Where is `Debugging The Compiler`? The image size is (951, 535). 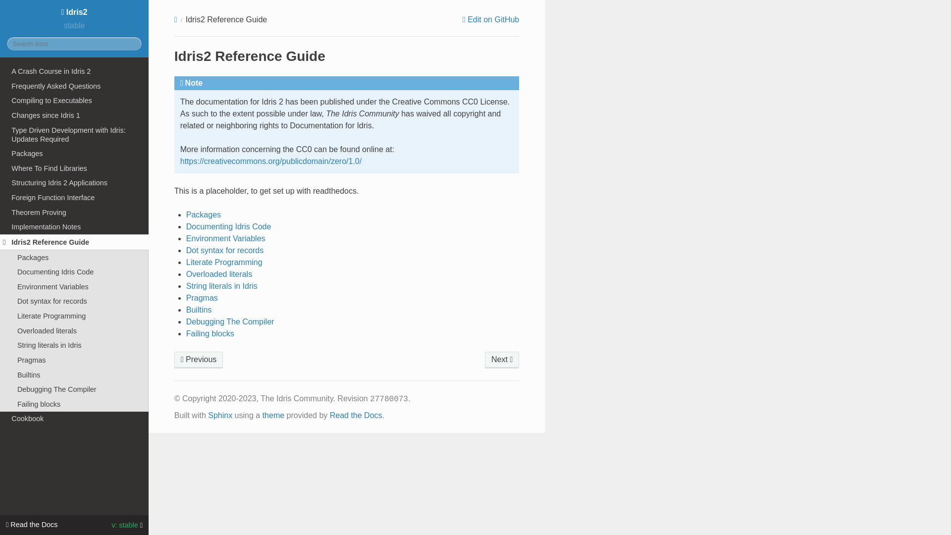 Debugging The Compiler is located at coordinates (74, 389).